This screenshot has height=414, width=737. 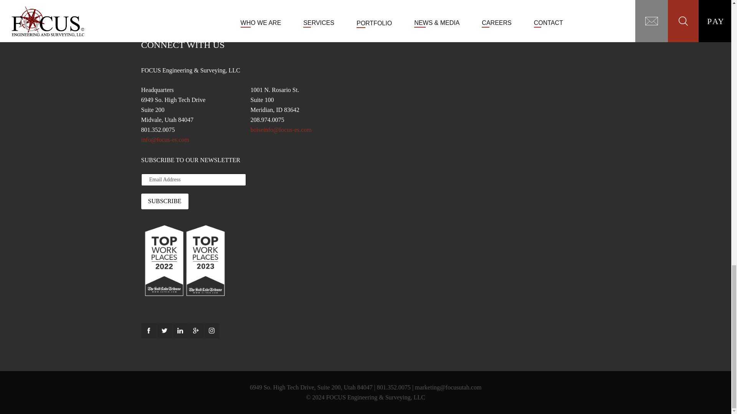 I want to click on Twitter, so click(x=164, y=331).